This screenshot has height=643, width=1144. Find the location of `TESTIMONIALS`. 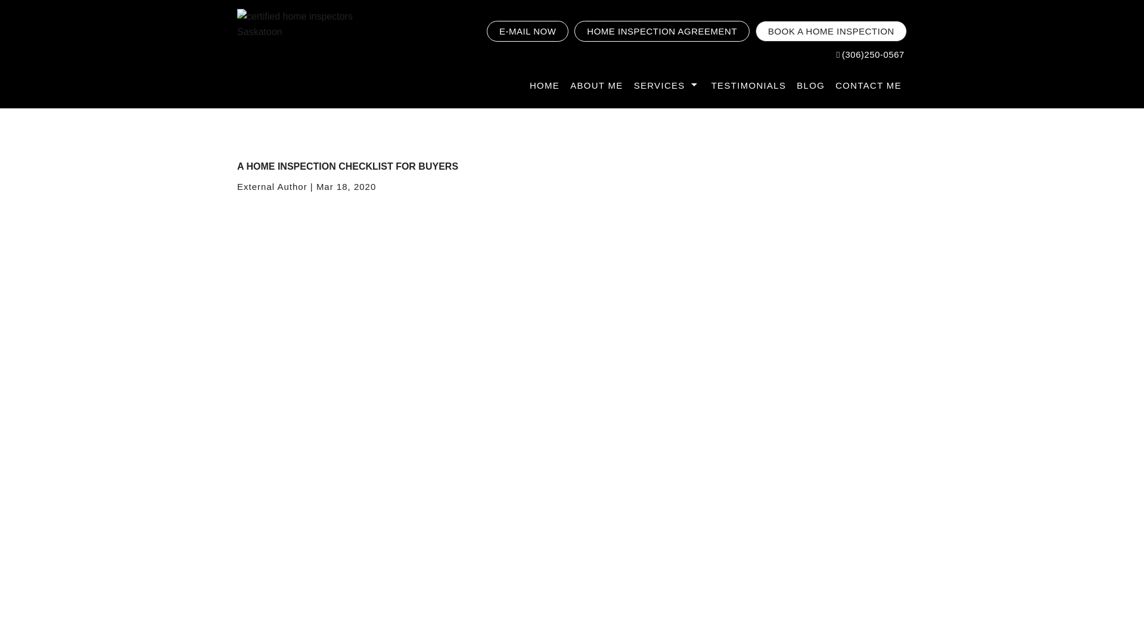

TESTIMONIALS is located at coordinates (748, 86).